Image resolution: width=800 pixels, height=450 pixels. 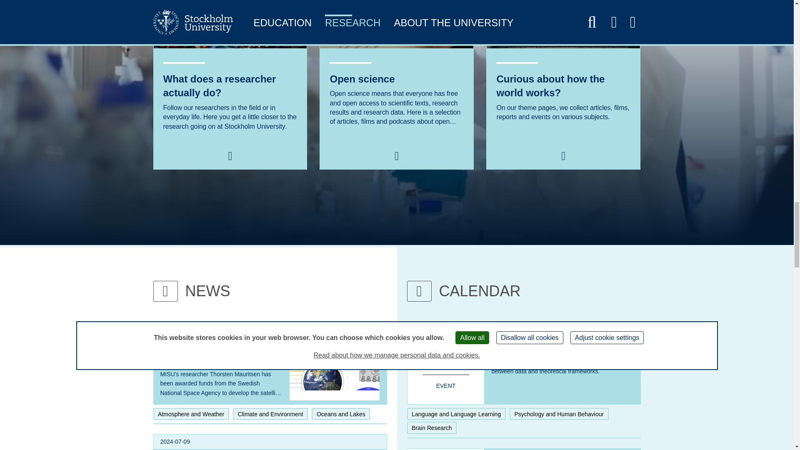 I want to click on Read the full article, so click(x=221, y=355).